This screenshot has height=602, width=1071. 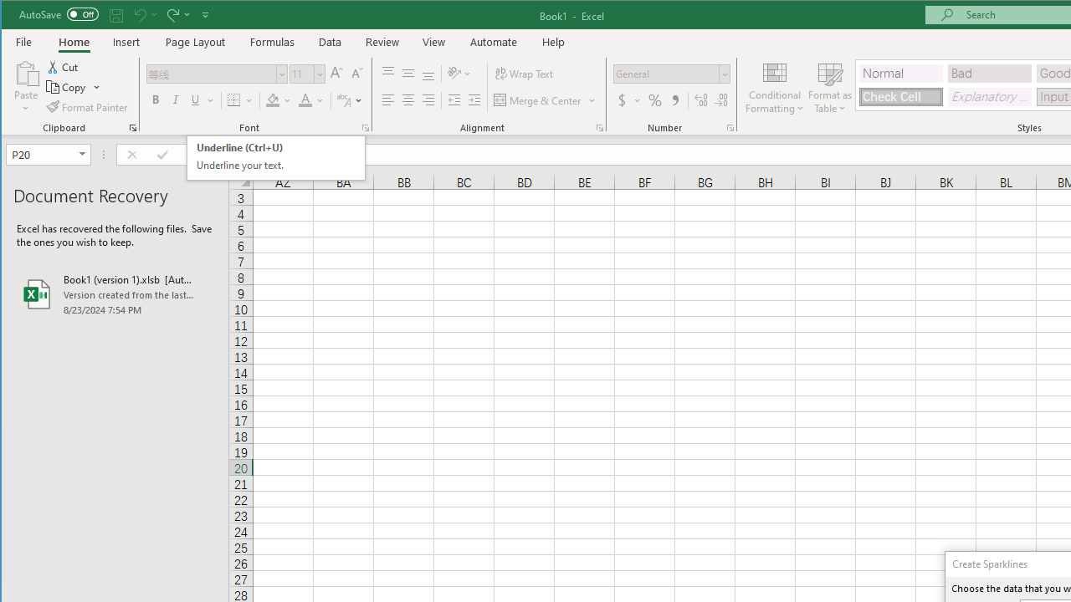 I want to click on Conditional Formatting, so click(x=775, y=87).